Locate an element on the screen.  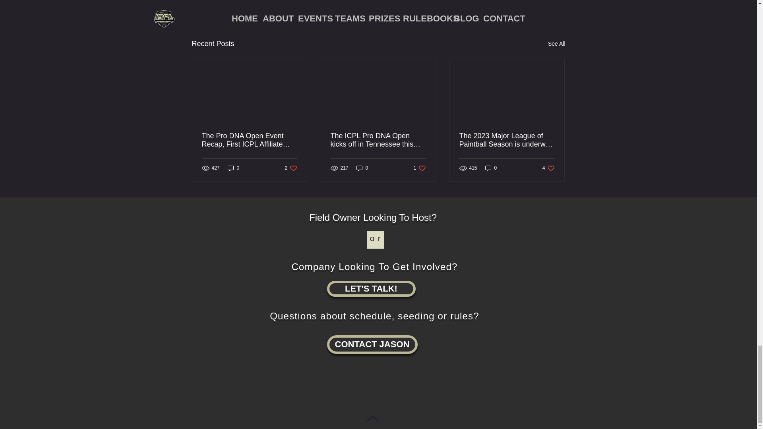
0 is located at coordinates (372, 344).